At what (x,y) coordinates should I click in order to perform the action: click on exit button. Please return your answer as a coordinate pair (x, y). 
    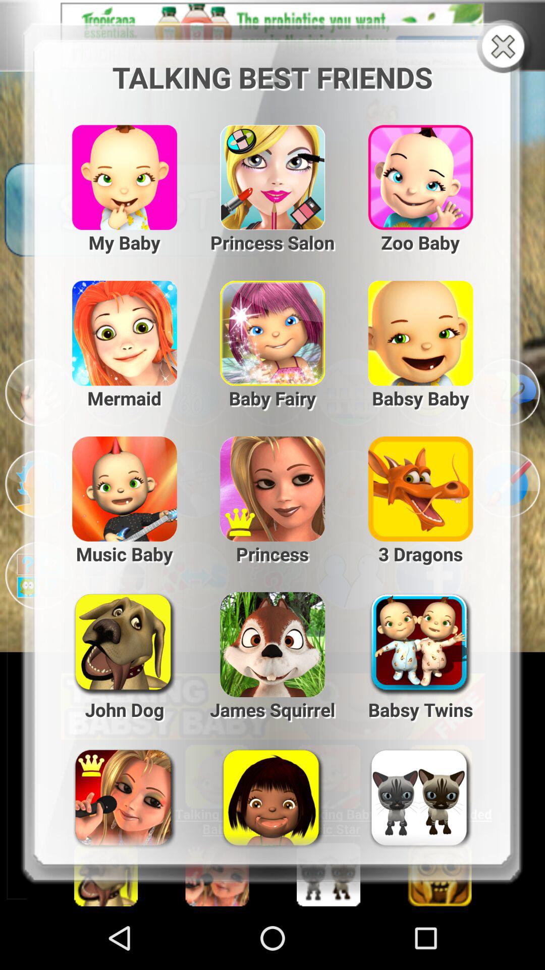
    Looking at the image, I should click on (506, 47).